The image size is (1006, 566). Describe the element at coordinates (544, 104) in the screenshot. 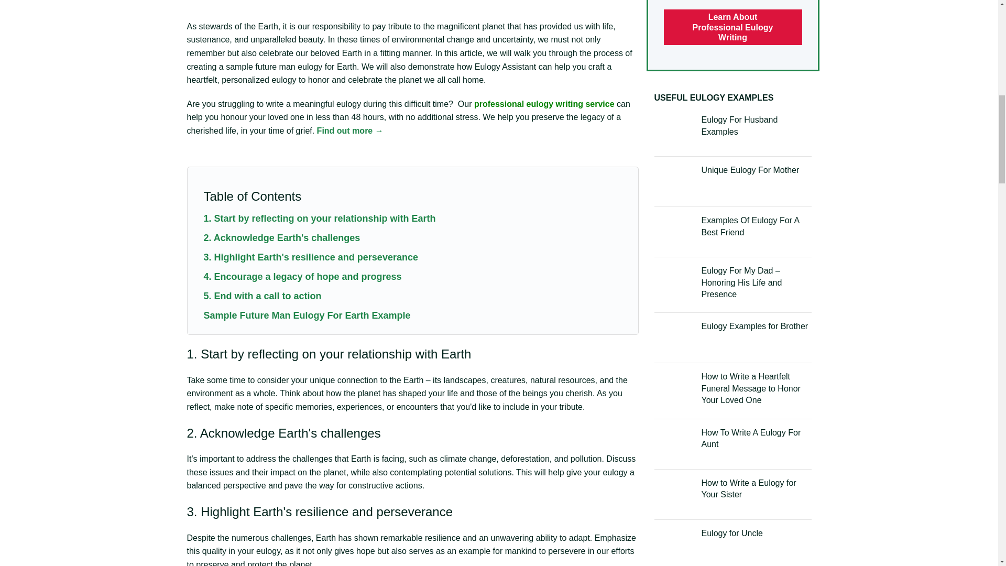

I see `professional eulogy writing service` at that location.